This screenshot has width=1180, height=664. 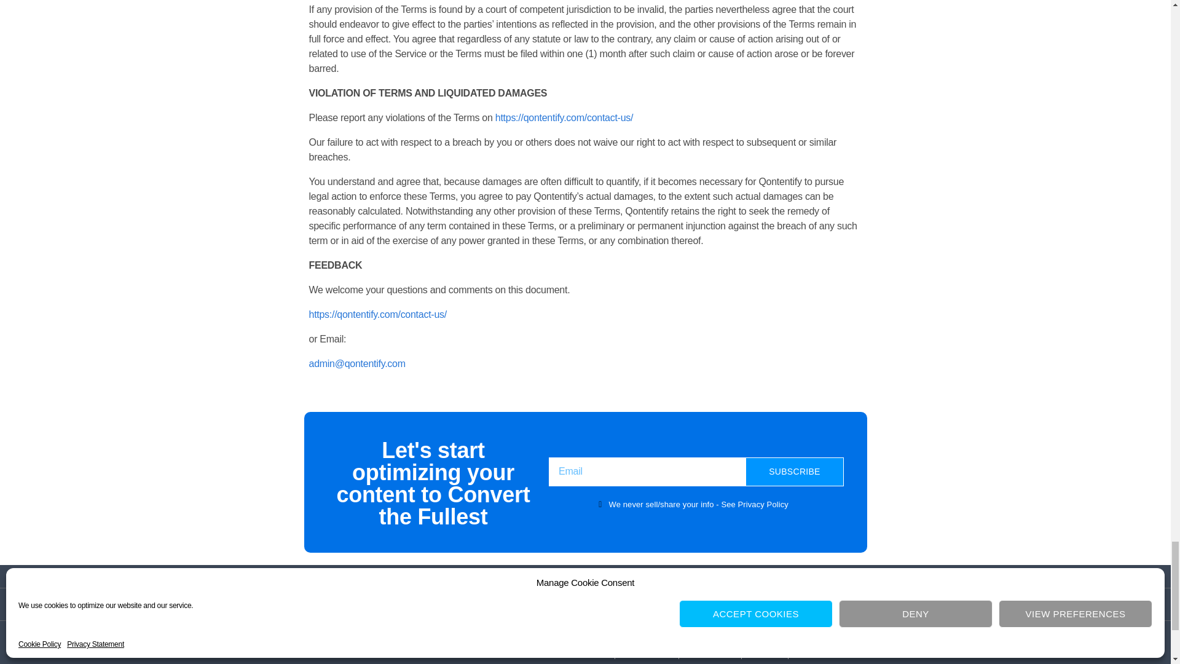 I want to click on SUBSCRIBE, so click(x=794, y=472).